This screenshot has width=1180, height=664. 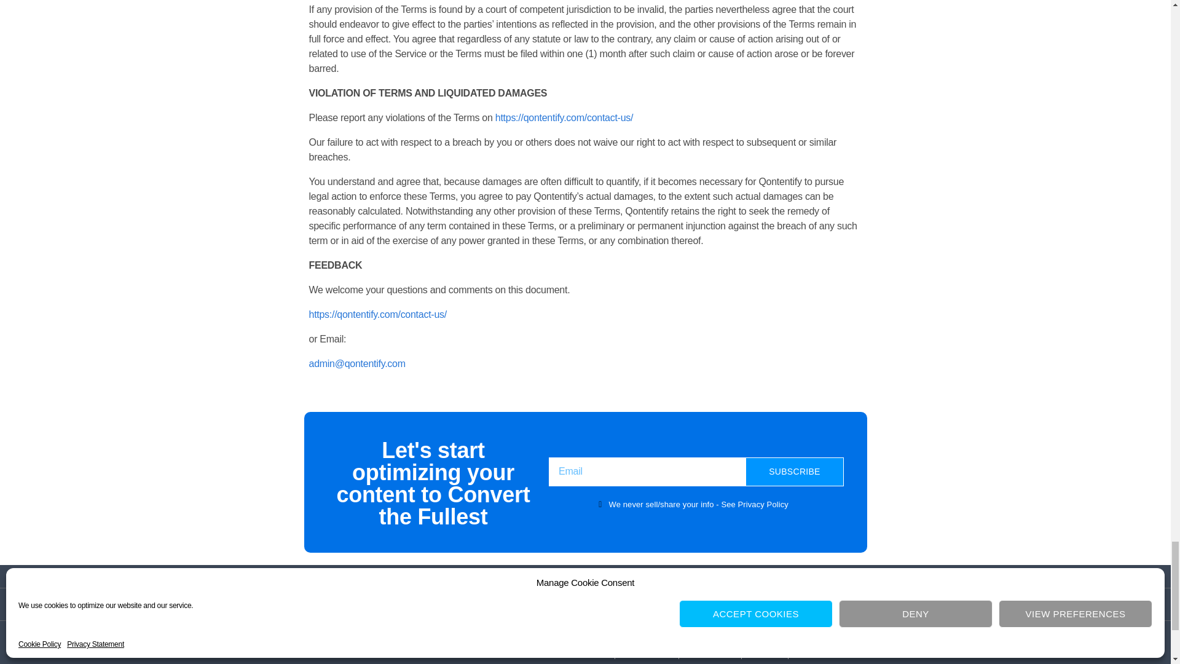 I want to click on SUBSCRIBE, so click(x=794, y=472).